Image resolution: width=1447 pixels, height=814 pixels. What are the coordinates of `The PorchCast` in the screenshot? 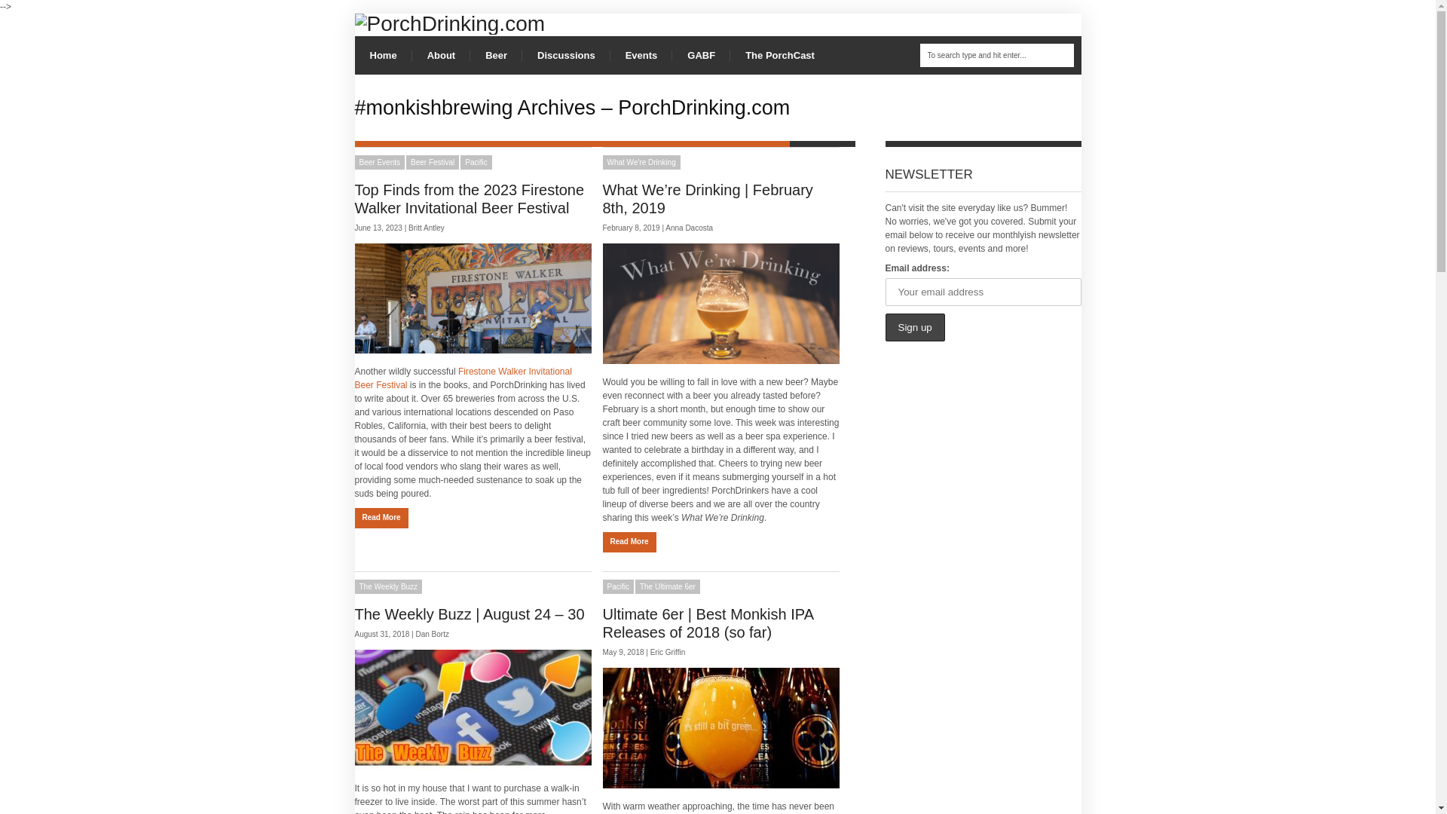 It's located at (779, 55).